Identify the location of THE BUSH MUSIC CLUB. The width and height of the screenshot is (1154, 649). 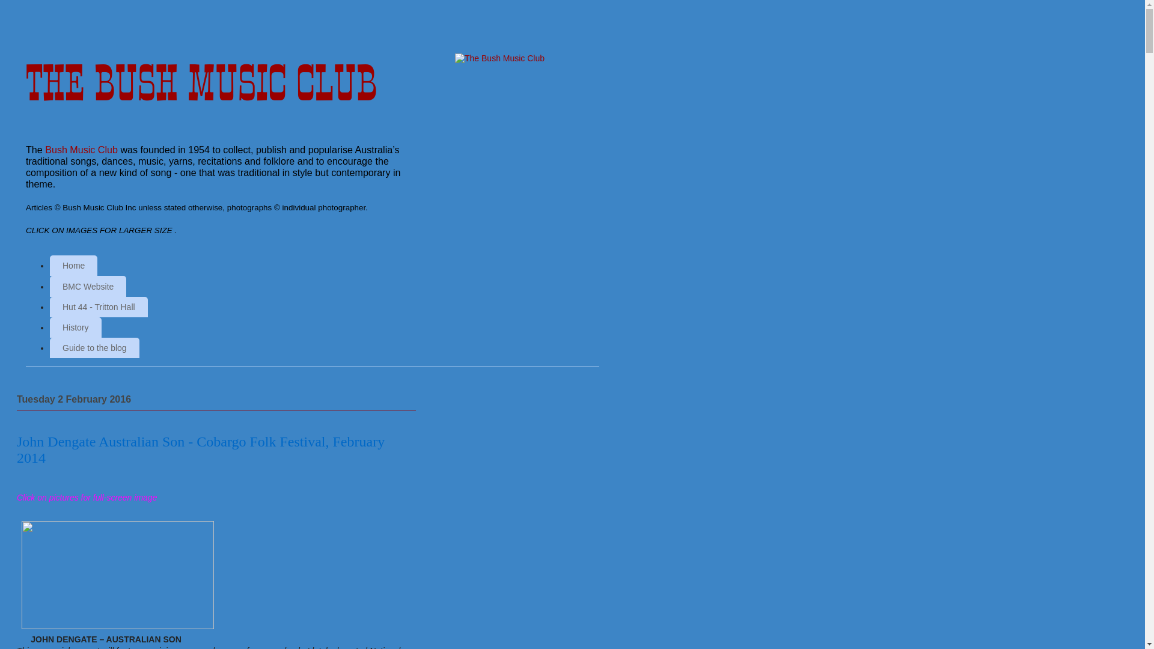
(201, 83).